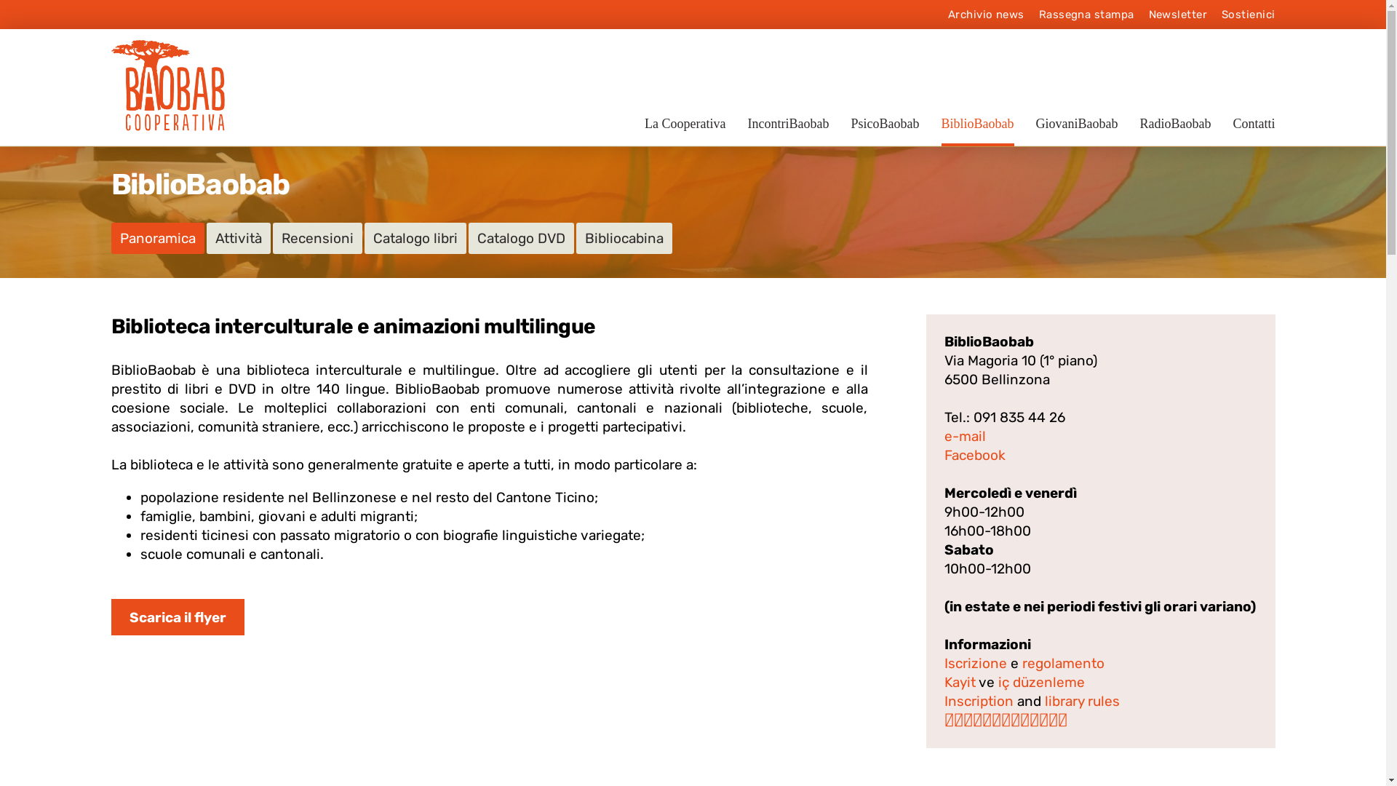 The width and height of the screenshot is (1397, 786). Describe the element at coordinates (987, 15) in the screenshot. I see `Archivio news` at that location.